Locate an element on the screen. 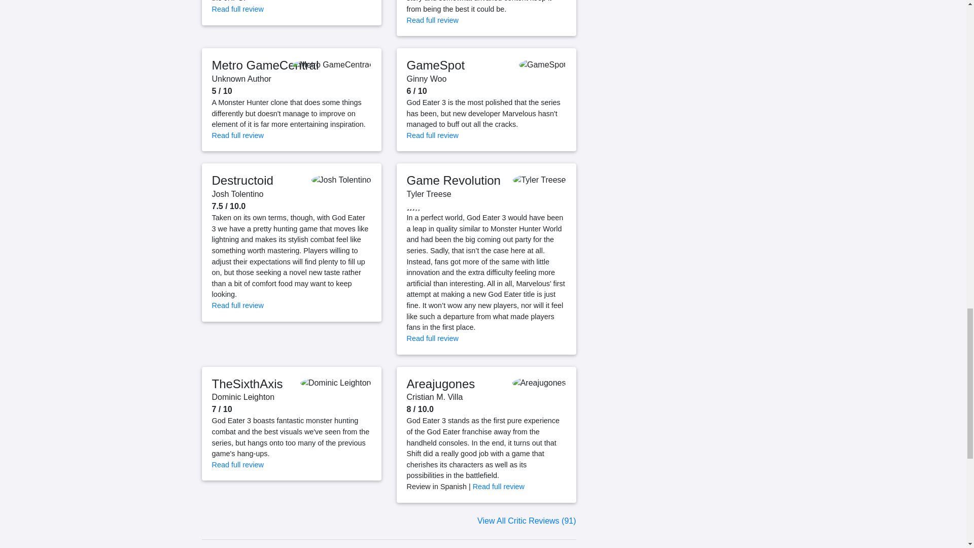 The height and width of the screenshot is (548, 974). Read full review is located at coordinates (433, 20).